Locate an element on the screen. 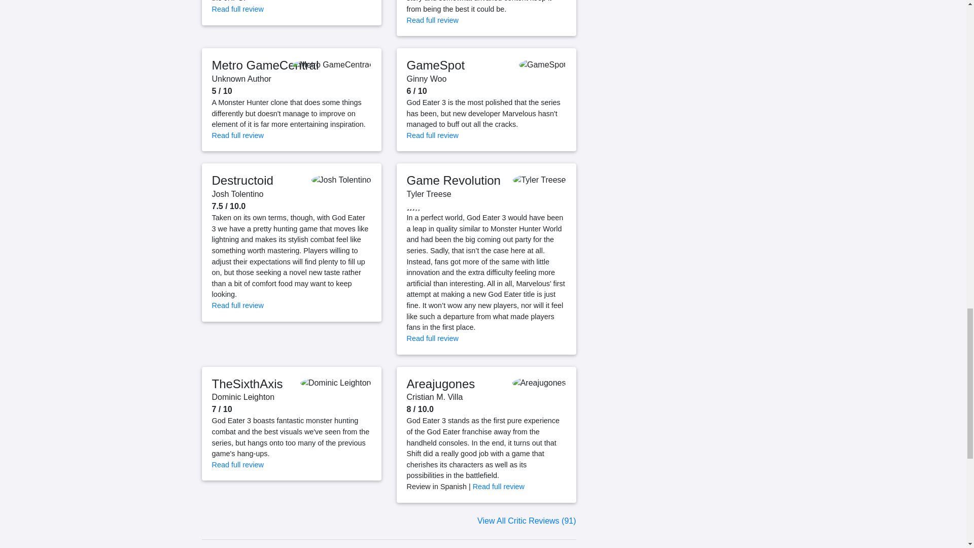 The height and width of the screenshot is (548, 974). Read full review is located at coordinates (433, 20).